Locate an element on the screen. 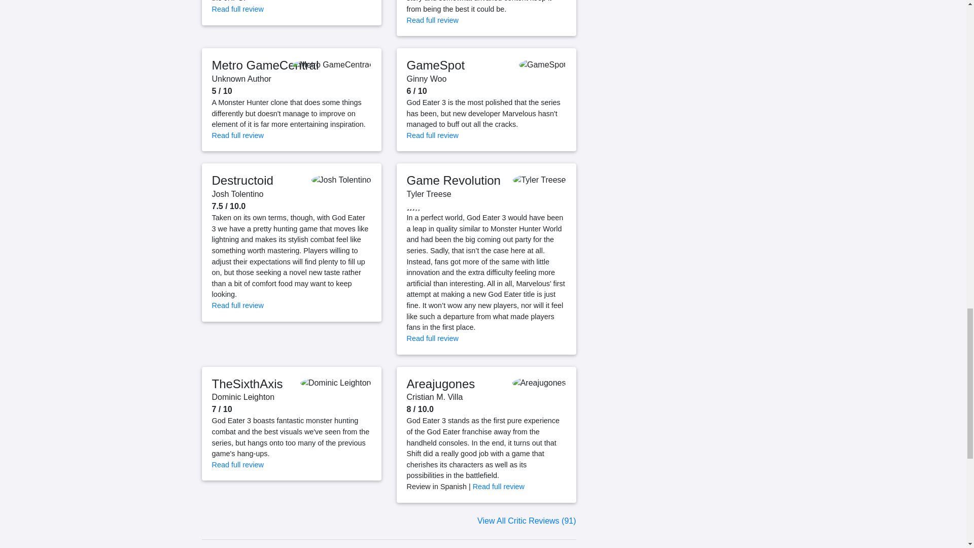 The height and width of the screenshot is (548, 974). Read full review is located at coordinates (433, 20).